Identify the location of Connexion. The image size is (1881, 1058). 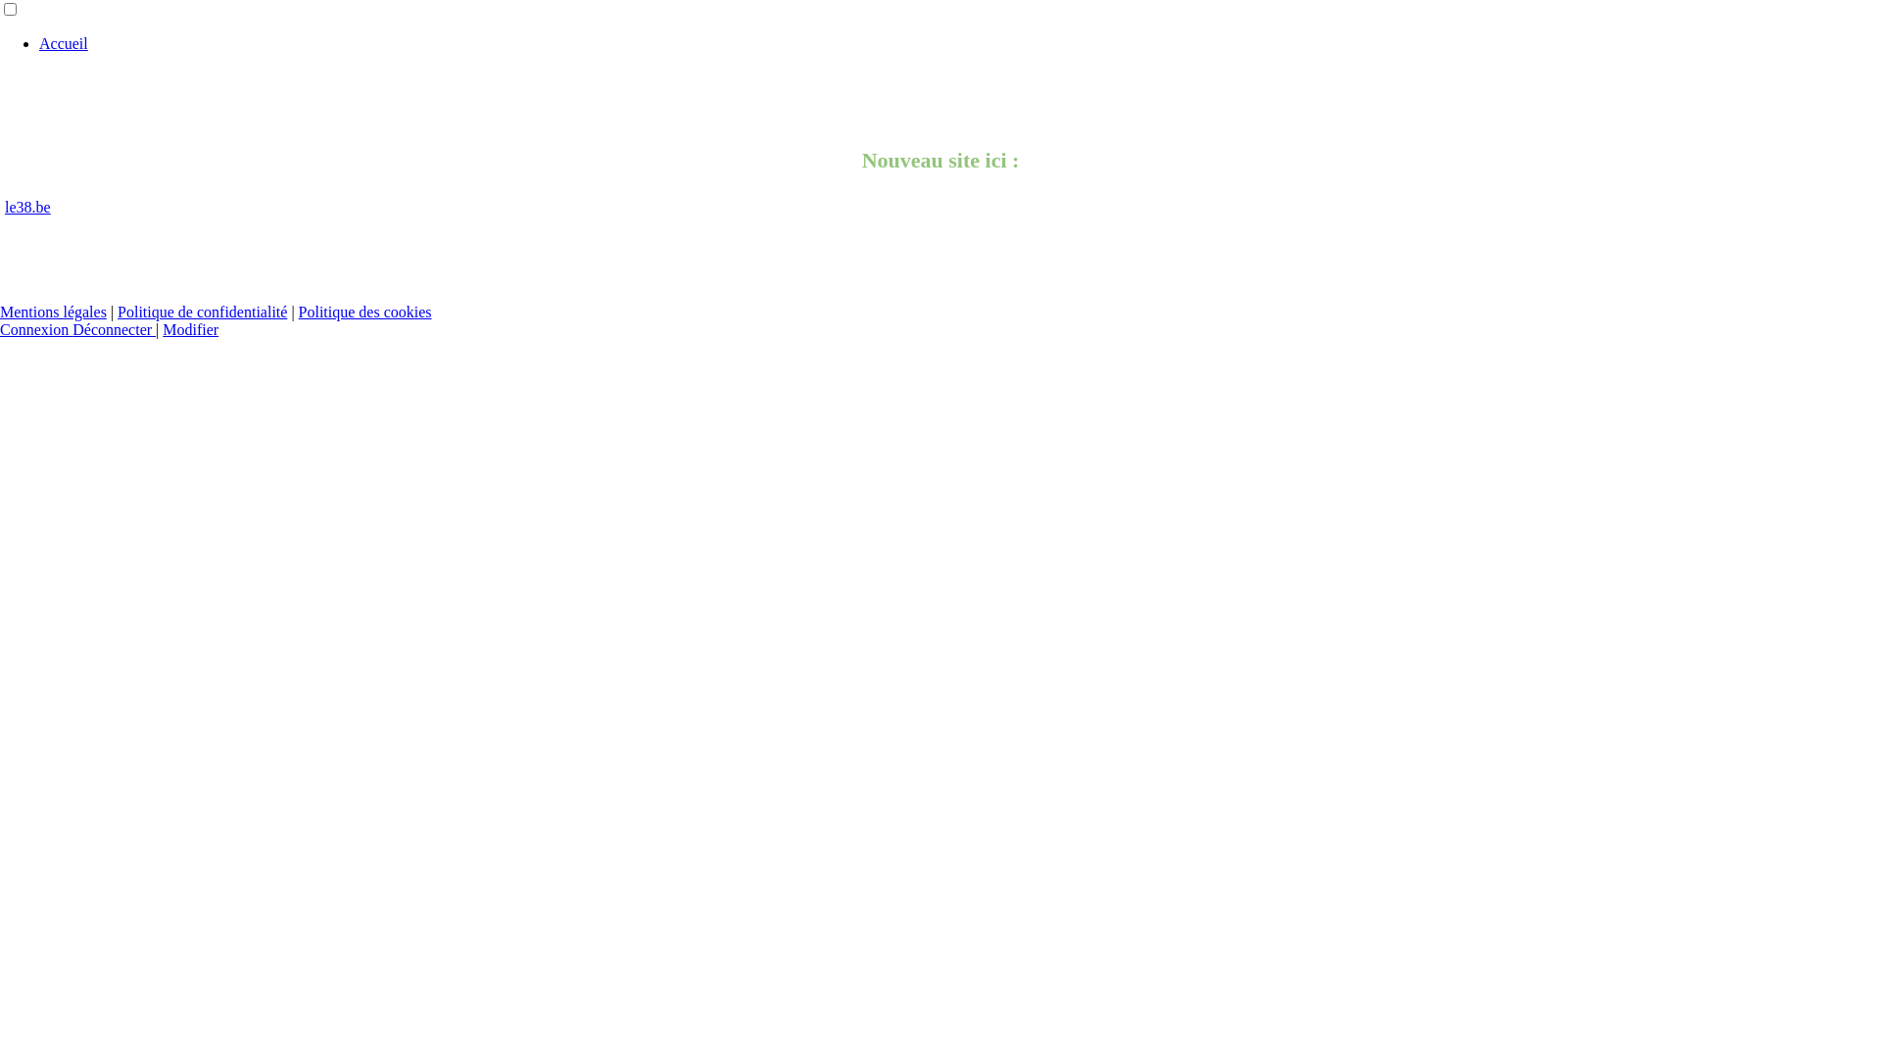
(36, 329).